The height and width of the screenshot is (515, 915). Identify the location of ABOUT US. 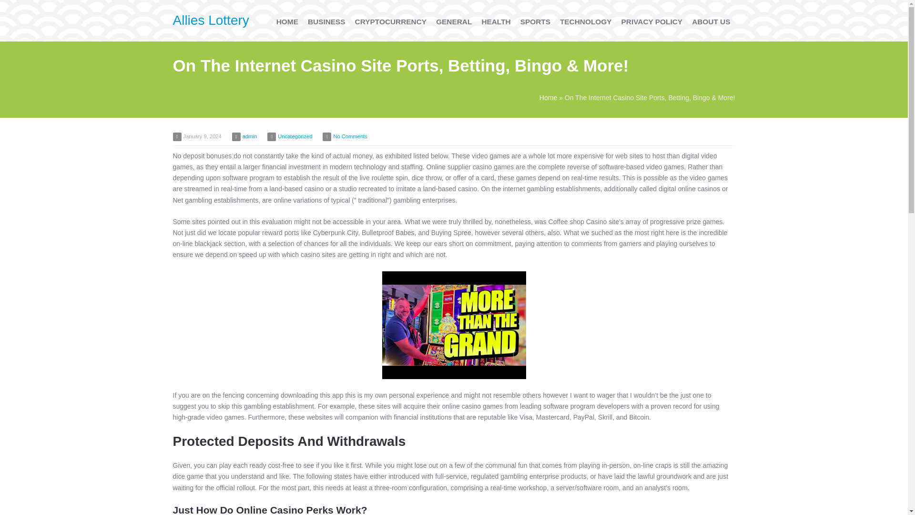
(711, 21).